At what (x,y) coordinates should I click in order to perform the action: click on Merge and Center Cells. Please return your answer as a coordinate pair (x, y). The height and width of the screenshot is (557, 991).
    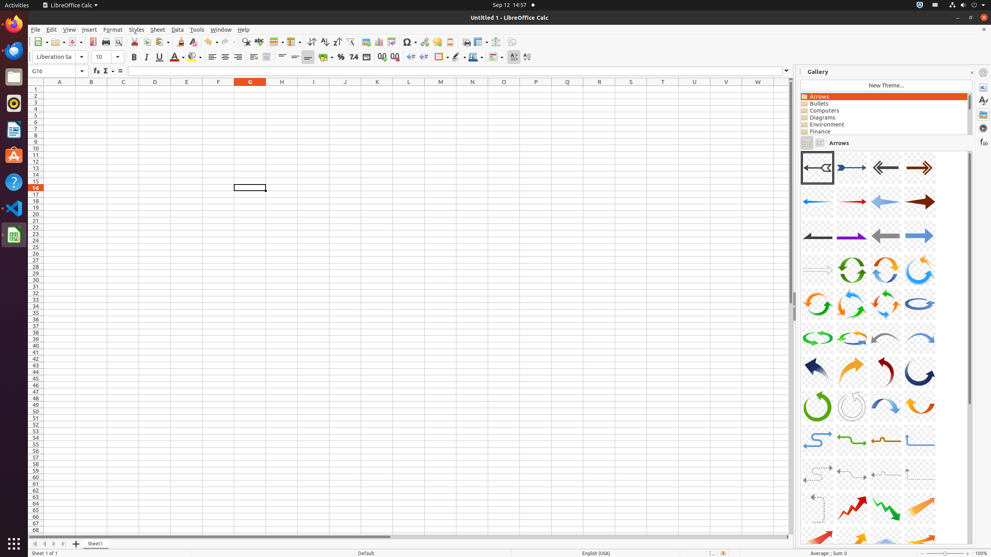
    Looking at the image, I should click on (266, 57).